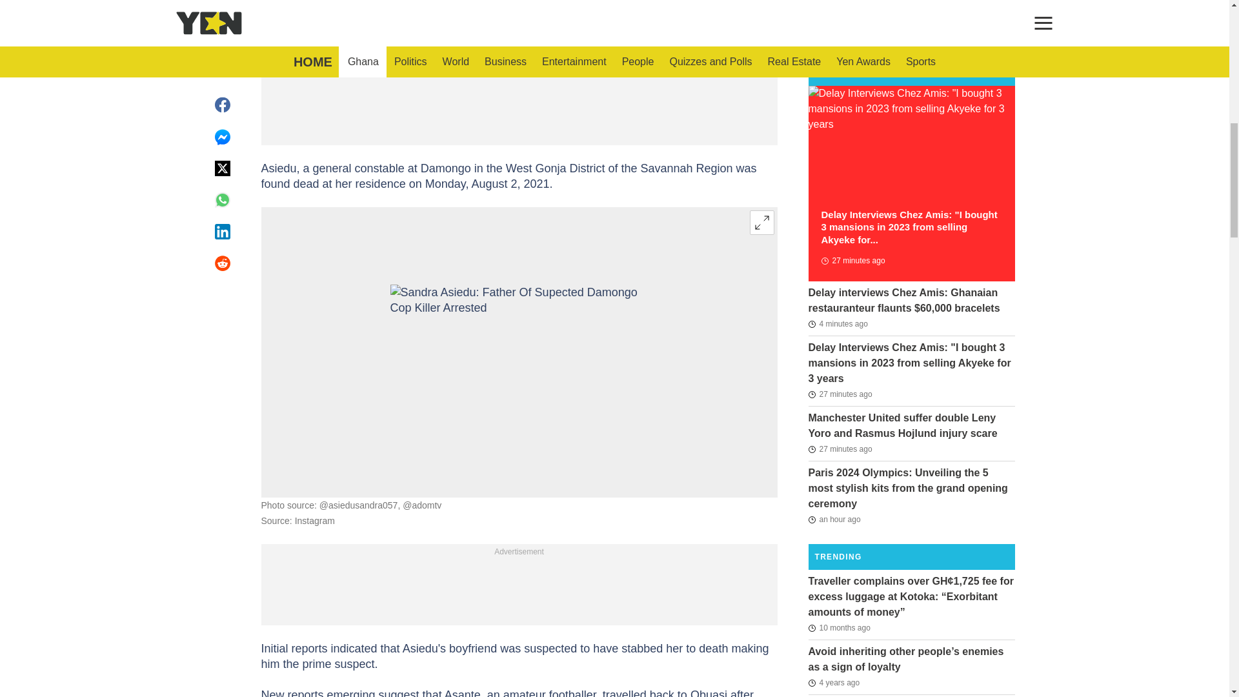  I want to click on 2023-09-13T14:23:38Z, so click(838, 627).